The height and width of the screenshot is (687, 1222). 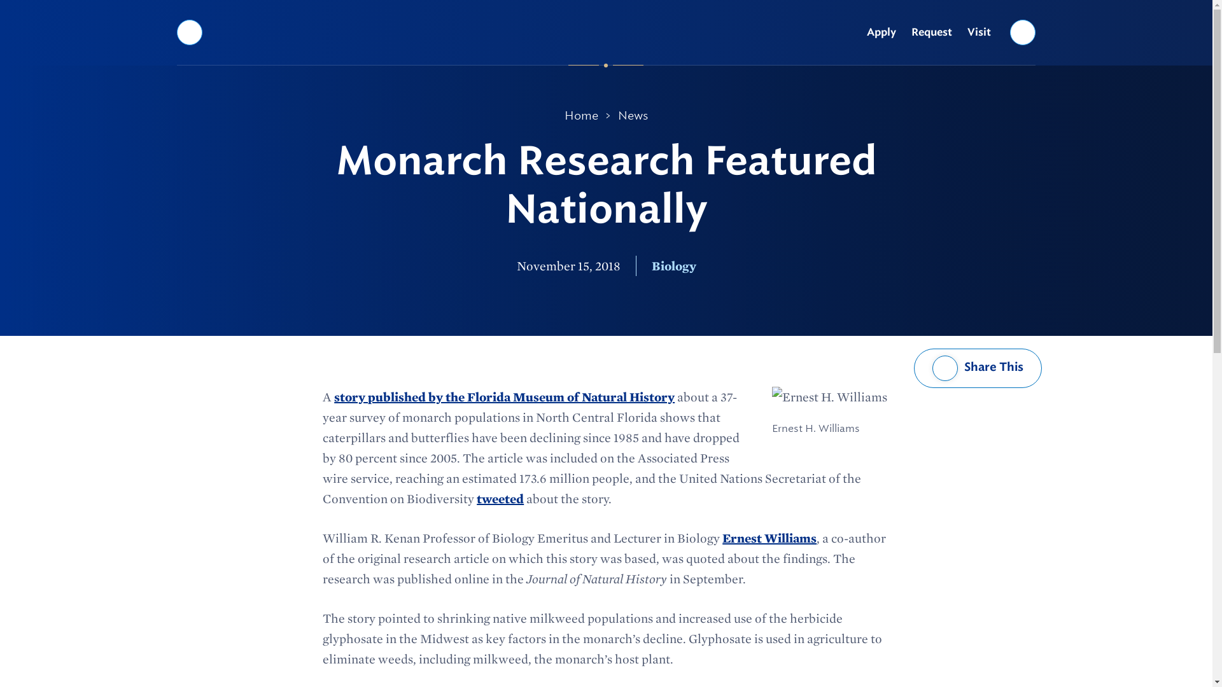 I want to click on Search, so click(x=1023, y=32).